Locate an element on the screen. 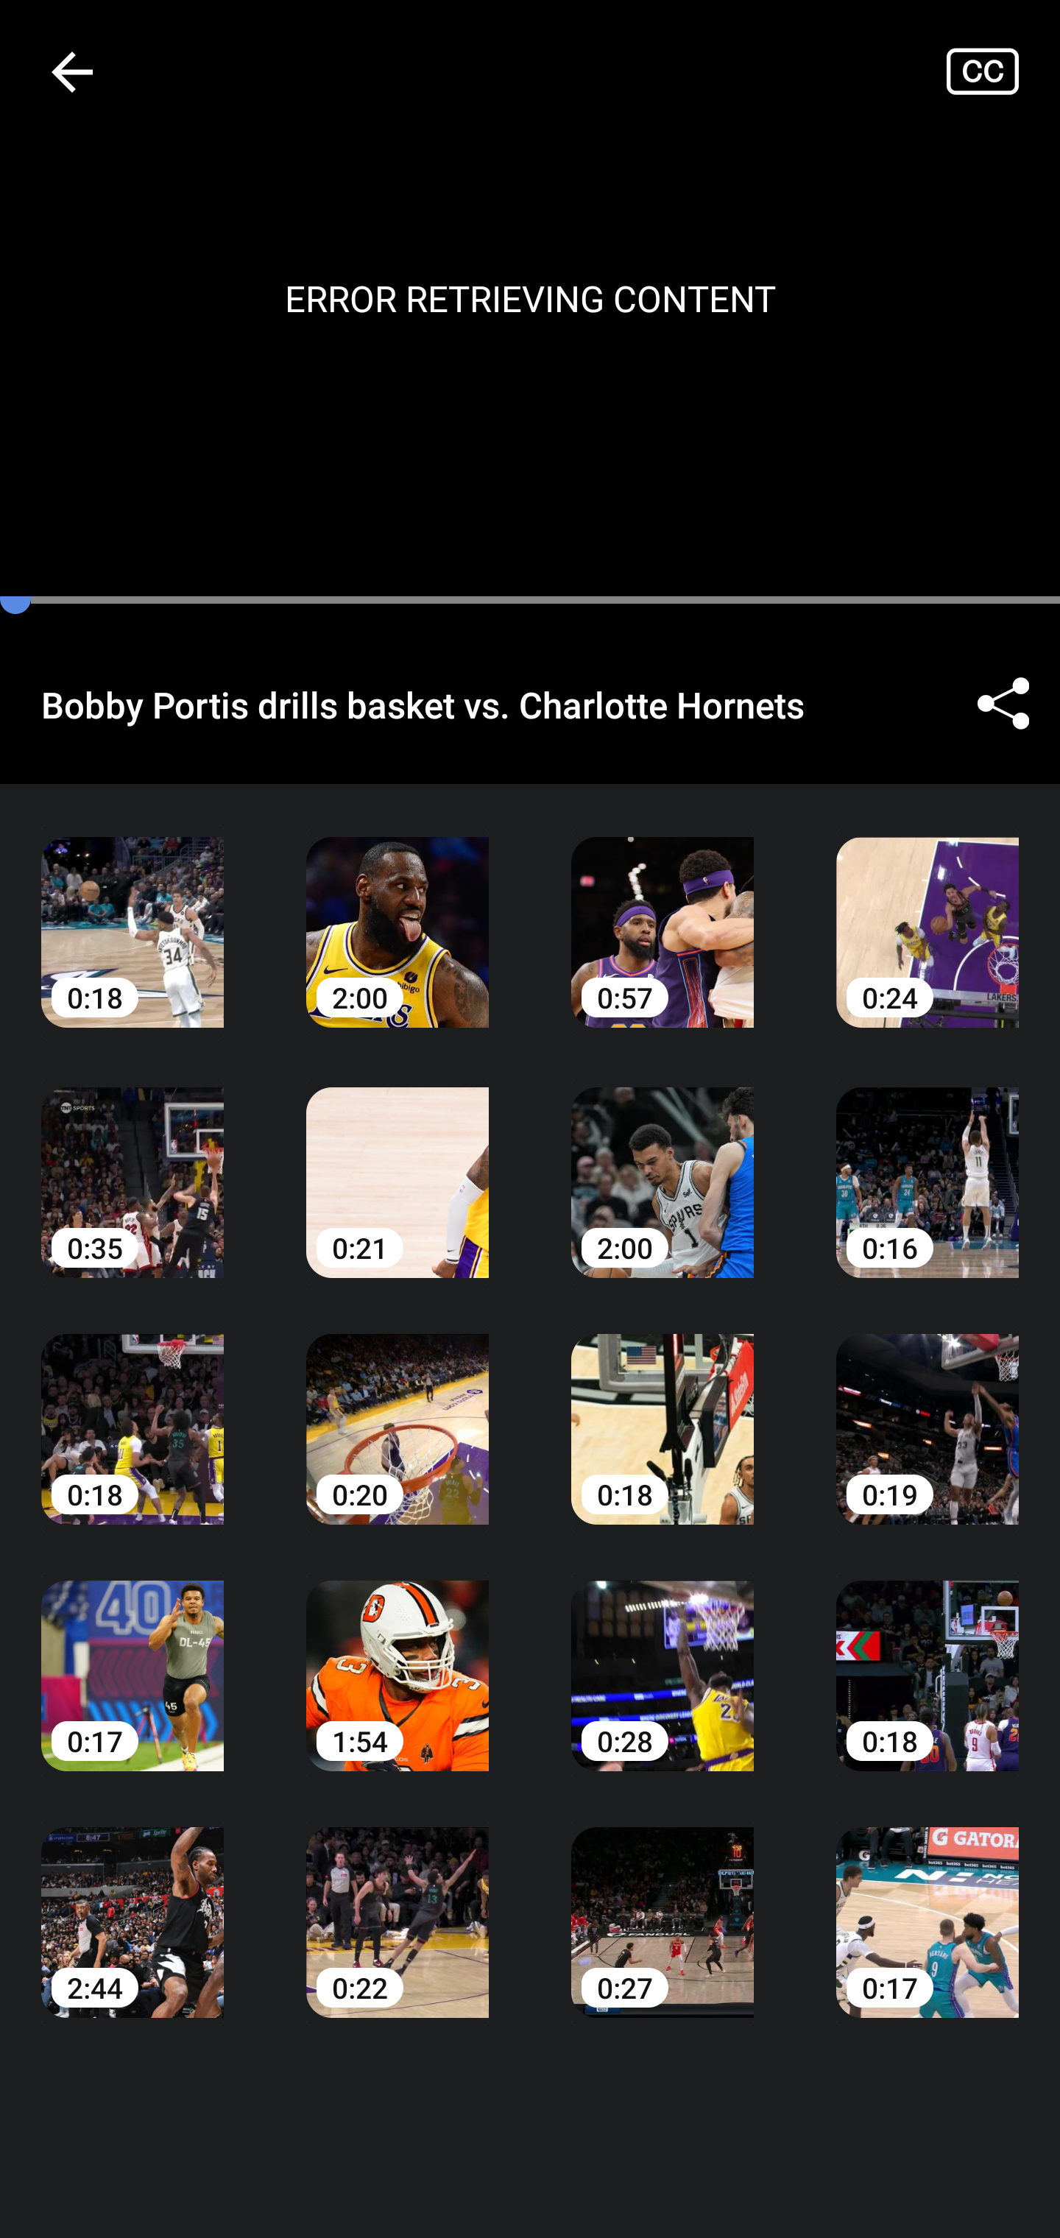 The width and height of the screenshot is (1060, 2238). 0:16 is located at coordinates (928, 1161).